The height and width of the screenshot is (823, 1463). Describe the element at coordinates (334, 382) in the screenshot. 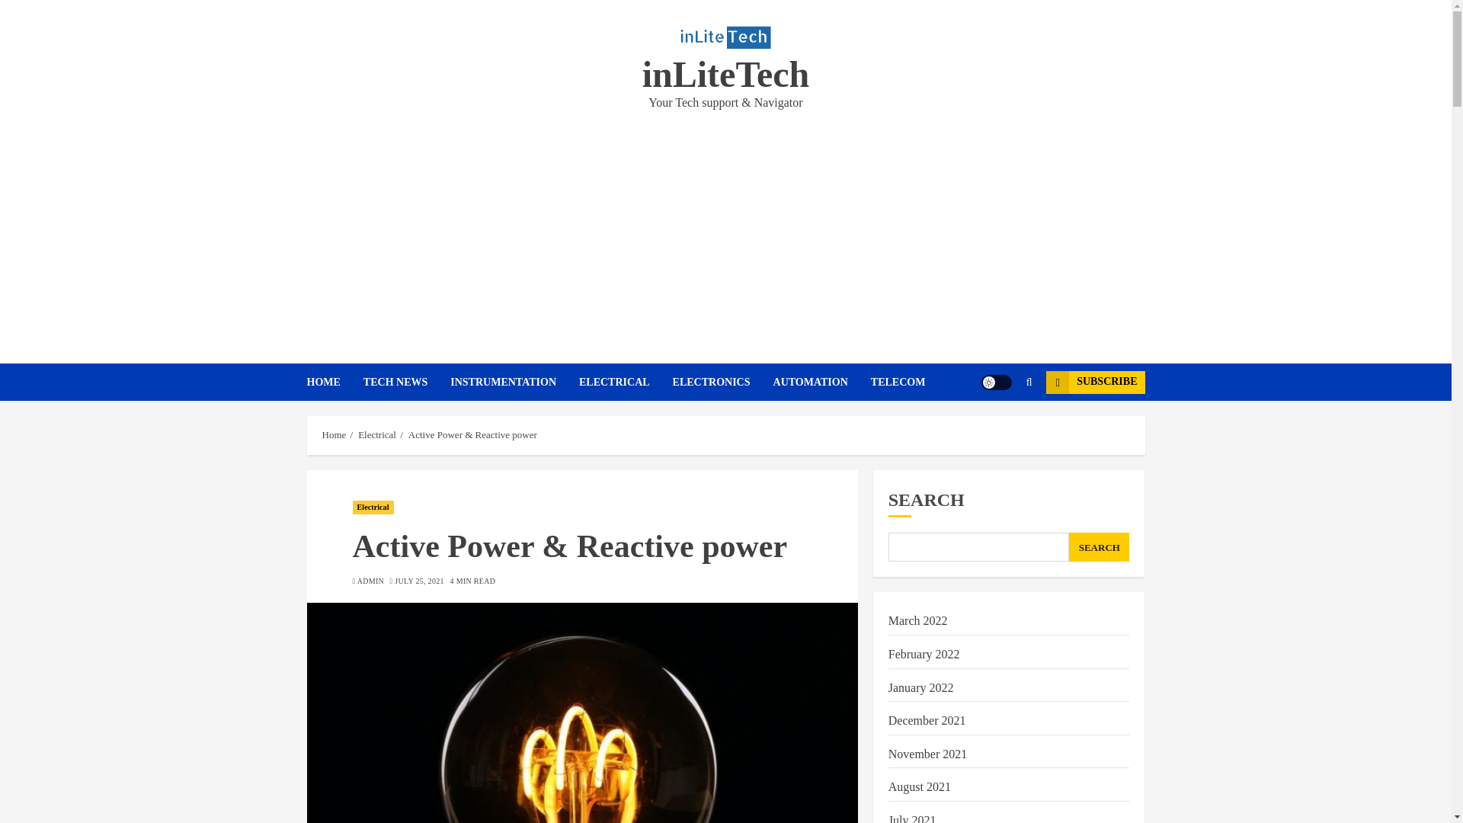

I see `HOME` at that location.